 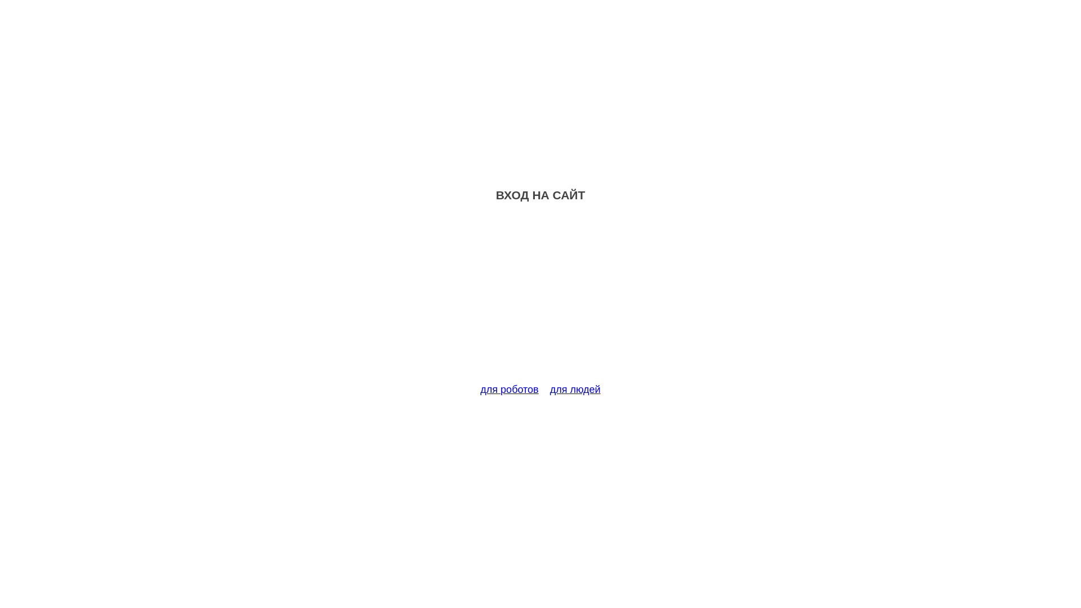 I want to click on Advertisement, so click(x=540, y=299).